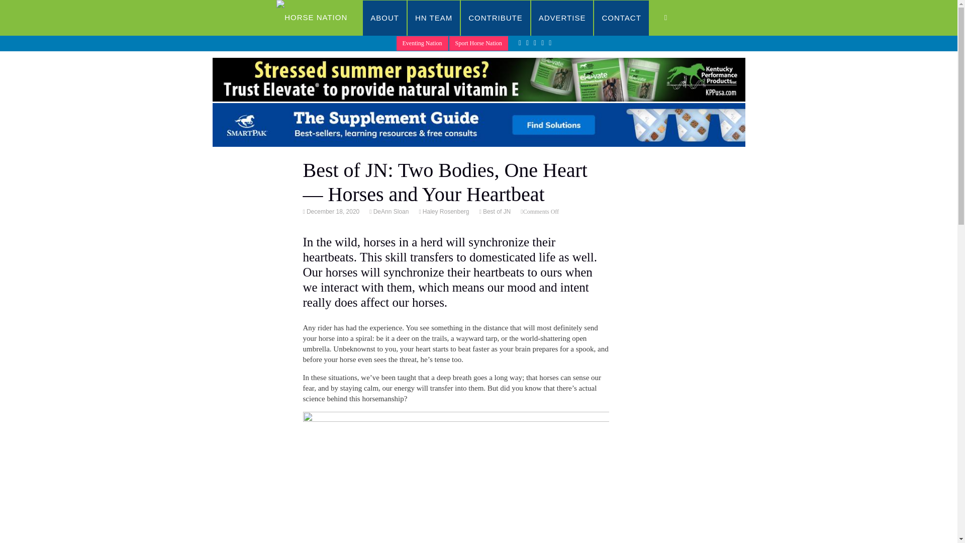 The width and height of the screenshot is (965, 543). What do you see at coordinates (390, 211) in the screenshot?
I see `DeAnn Sloan` at bounding box center [390, 211].